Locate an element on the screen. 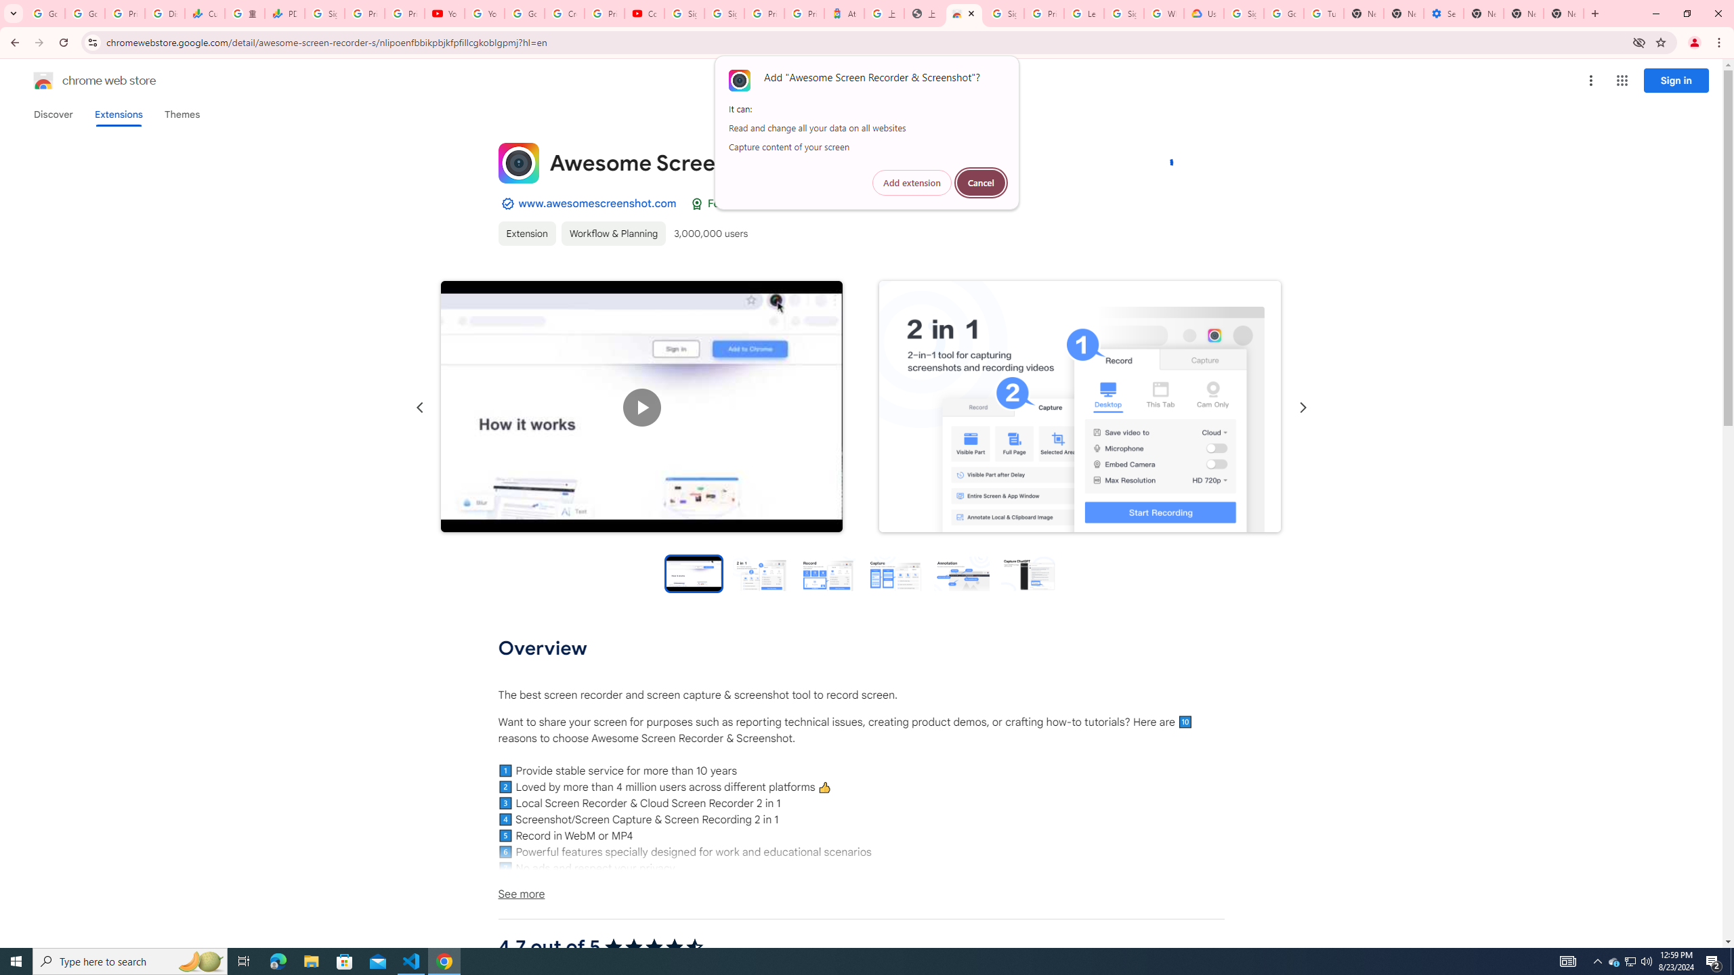 Image resolution: width=1734 pixels, height=975 pixels. Show desktop is located at coordinates (1732, 961).